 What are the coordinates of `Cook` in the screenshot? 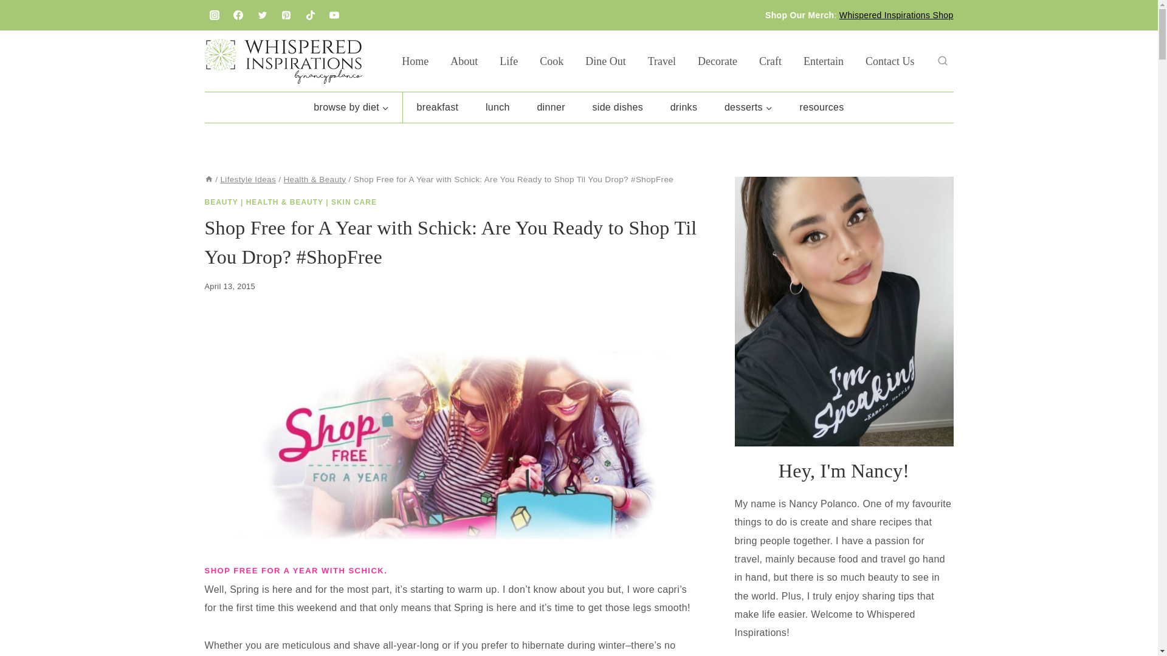 It's located at (551, 61).